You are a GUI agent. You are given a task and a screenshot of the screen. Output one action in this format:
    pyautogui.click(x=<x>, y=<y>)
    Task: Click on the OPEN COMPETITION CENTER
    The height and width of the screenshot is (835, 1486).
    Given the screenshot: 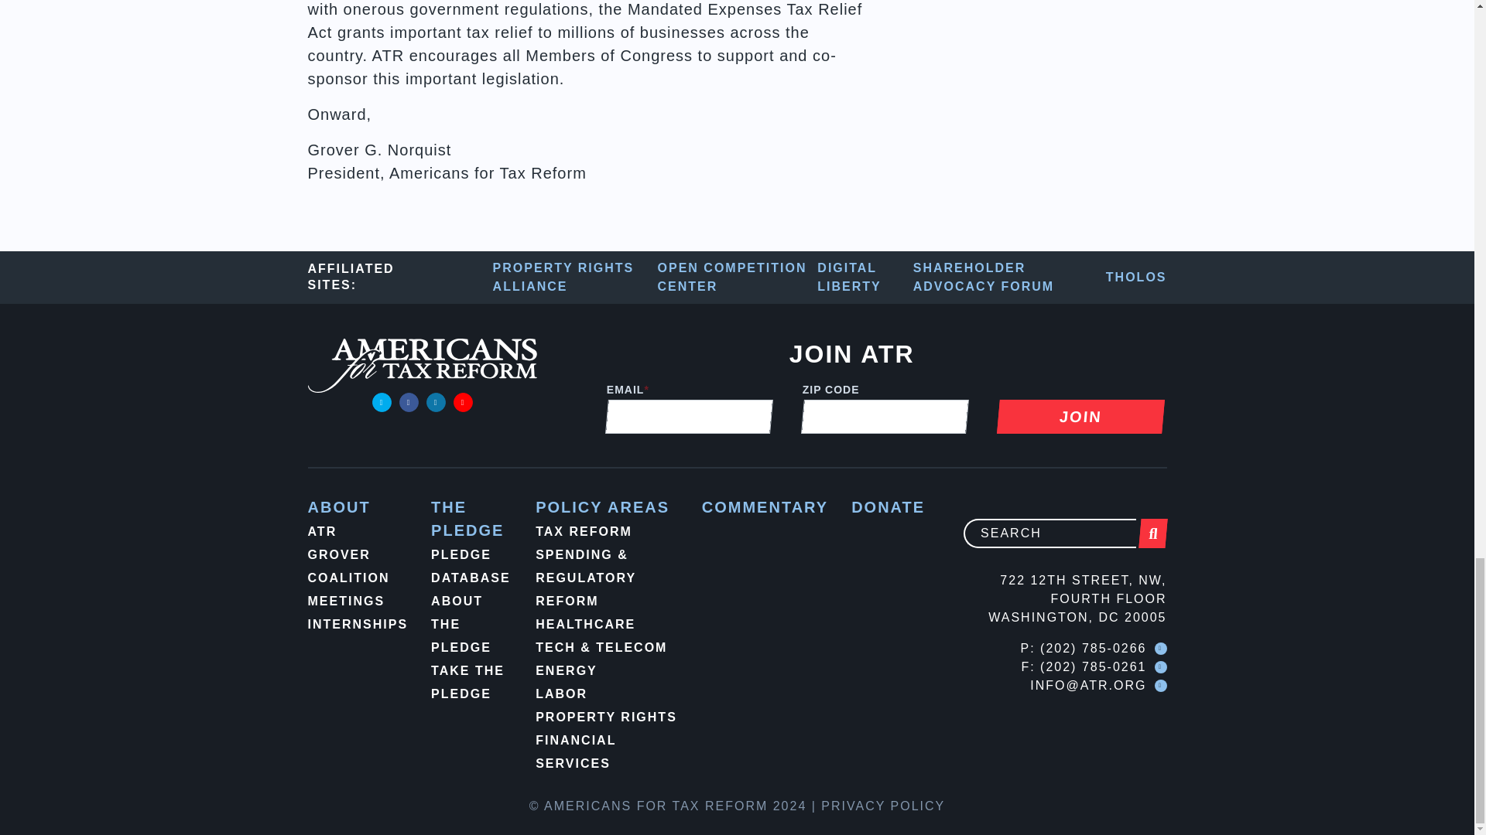 What is the action you would take?
    pyautogui.click(x=738, y=277)
    